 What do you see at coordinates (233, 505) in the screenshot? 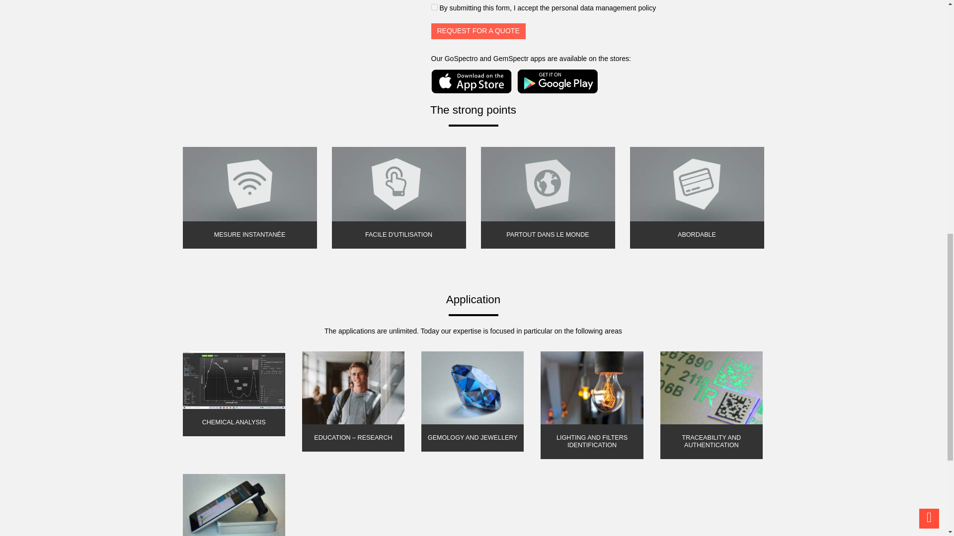
I see `Others` at bounding box center [233, 505].